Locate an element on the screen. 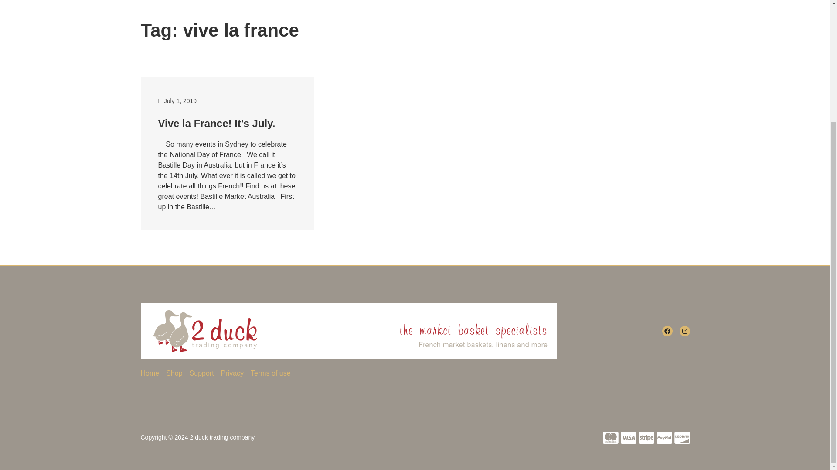 This screenshot has width=837, height=470. Home is located at coordinates (150, 373).